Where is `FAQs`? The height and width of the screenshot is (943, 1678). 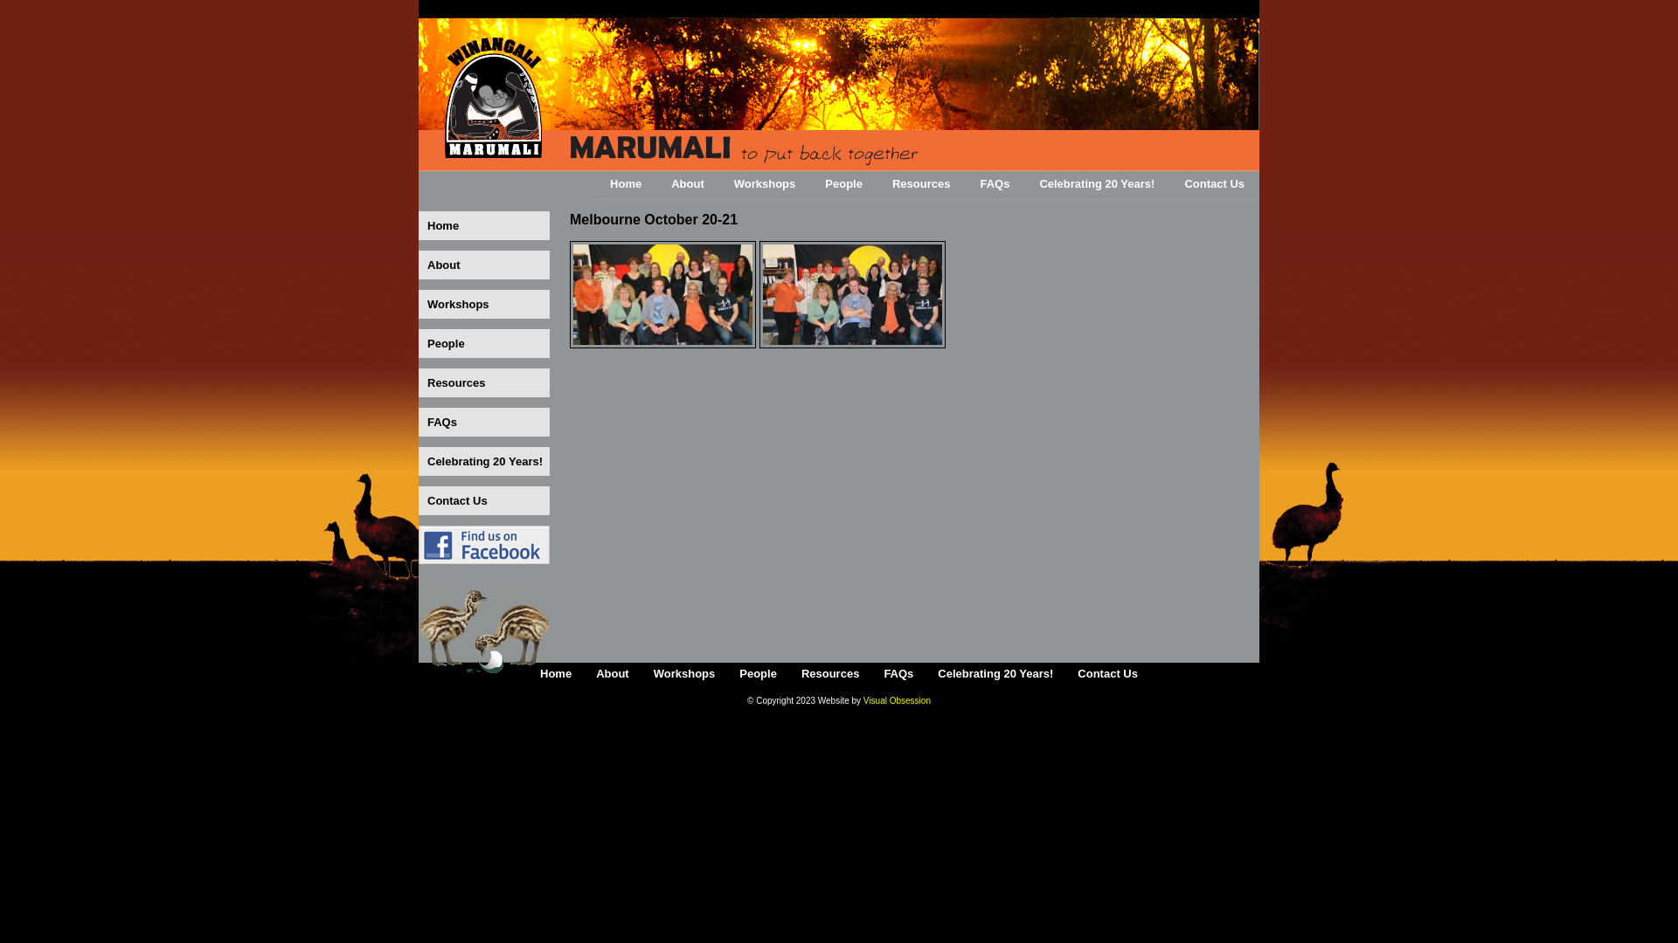
FAQs is located at coordinates (898, 674).